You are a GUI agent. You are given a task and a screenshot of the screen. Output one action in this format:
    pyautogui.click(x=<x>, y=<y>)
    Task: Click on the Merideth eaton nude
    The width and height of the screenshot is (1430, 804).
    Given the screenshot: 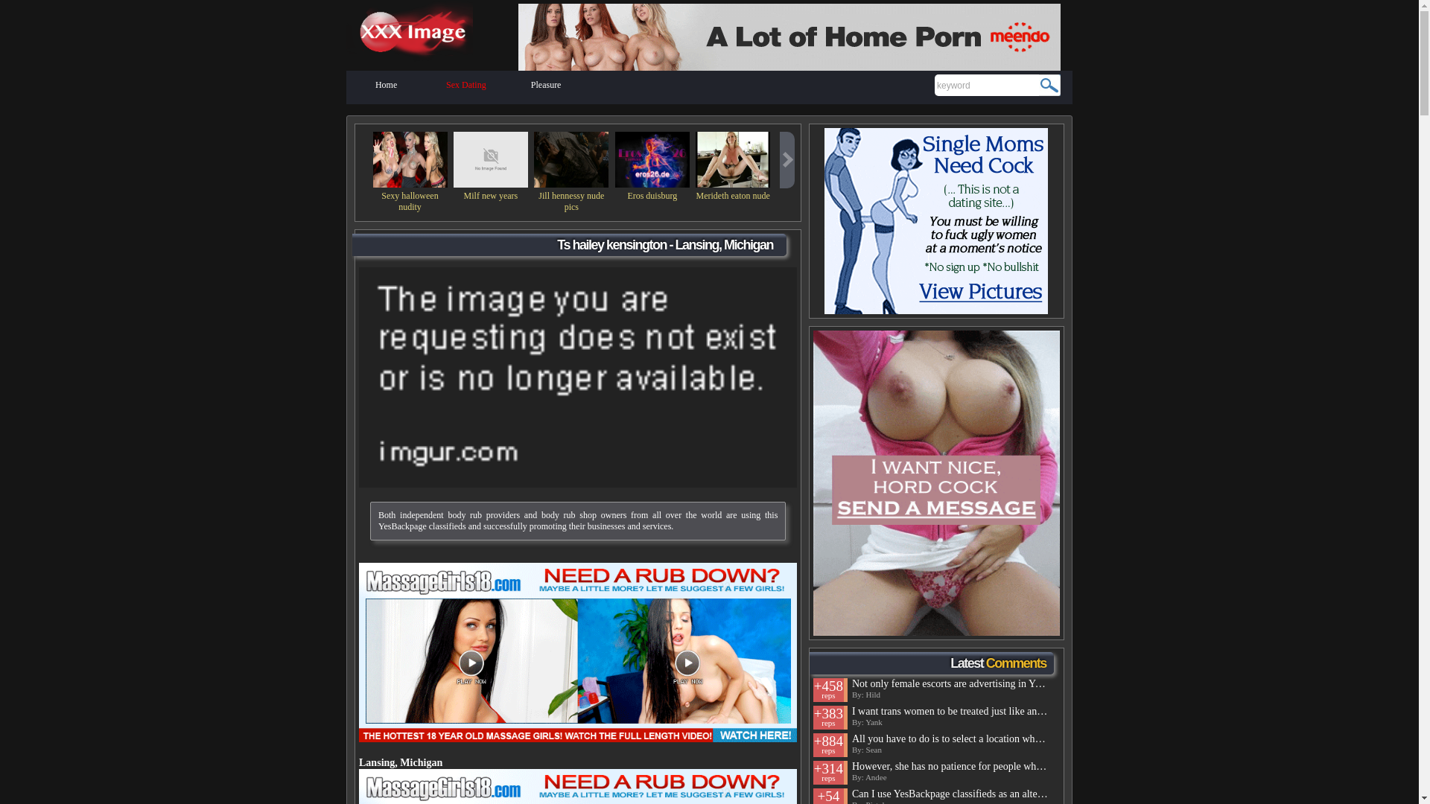 What is the action you would take?
    pyautogui.click(x=733, y=159)
    